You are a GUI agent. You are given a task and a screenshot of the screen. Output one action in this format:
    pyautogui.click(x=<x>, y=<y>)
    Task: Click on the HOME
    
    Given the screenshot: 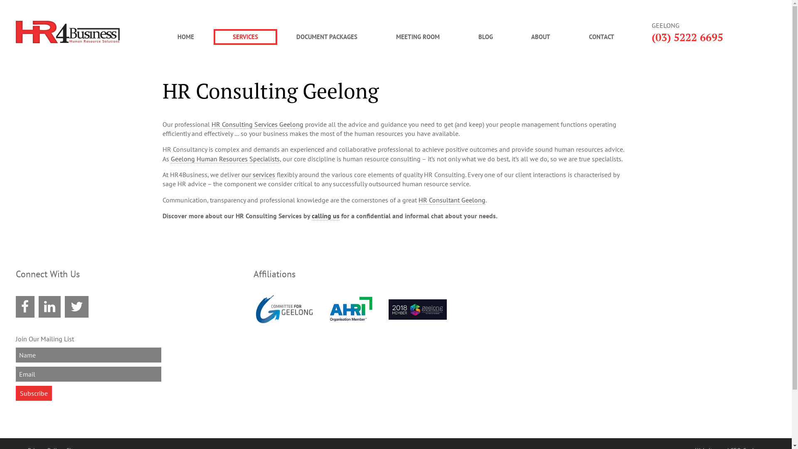 What is the action you would take?
    pyautogui.click(x=186, y=37)
    